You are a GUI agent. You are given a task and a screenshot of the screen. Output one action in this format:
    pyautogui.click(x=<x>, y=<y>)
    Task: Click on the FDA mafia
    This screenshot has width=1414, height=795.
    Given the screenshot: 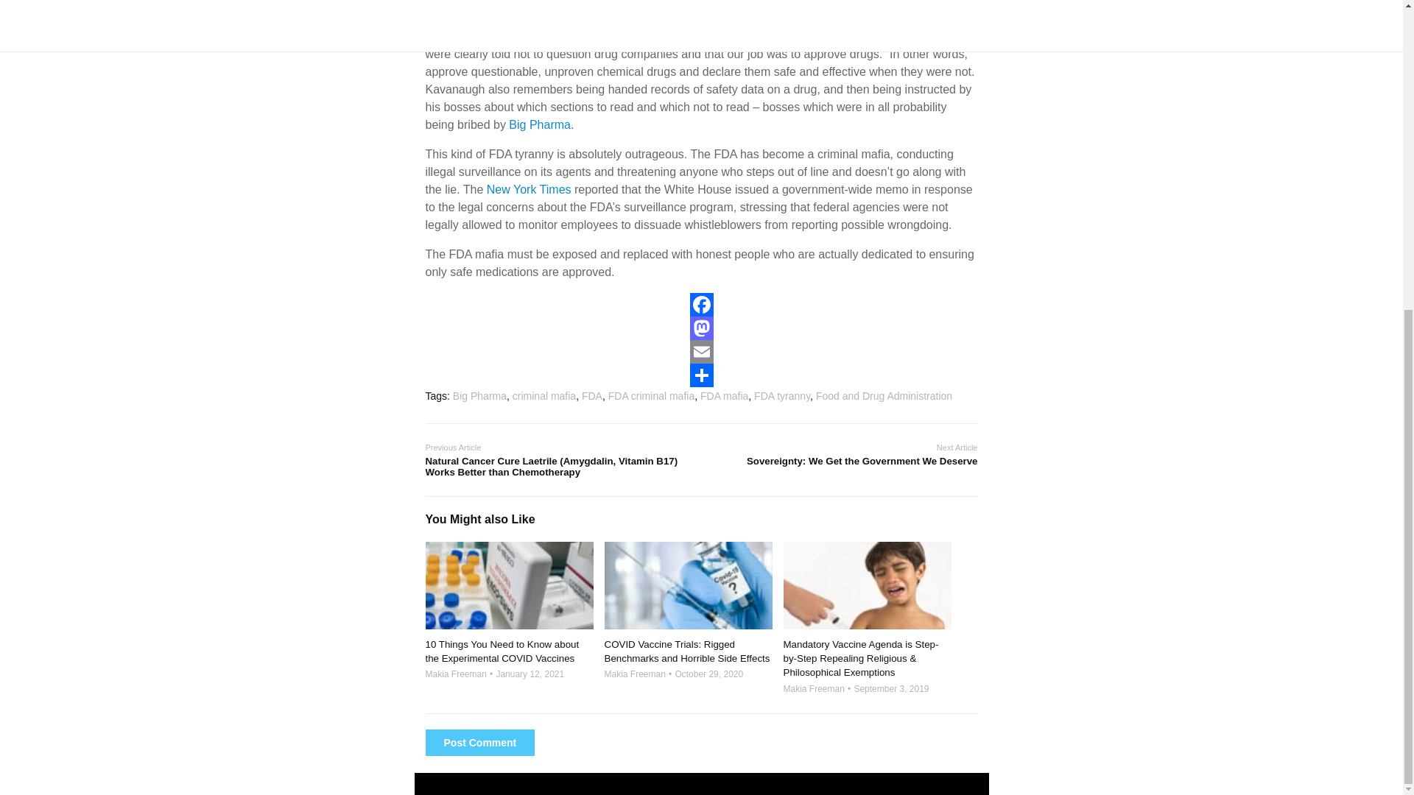 What is the action you would take?
    pyautogui.click(x=723, y=396)
    